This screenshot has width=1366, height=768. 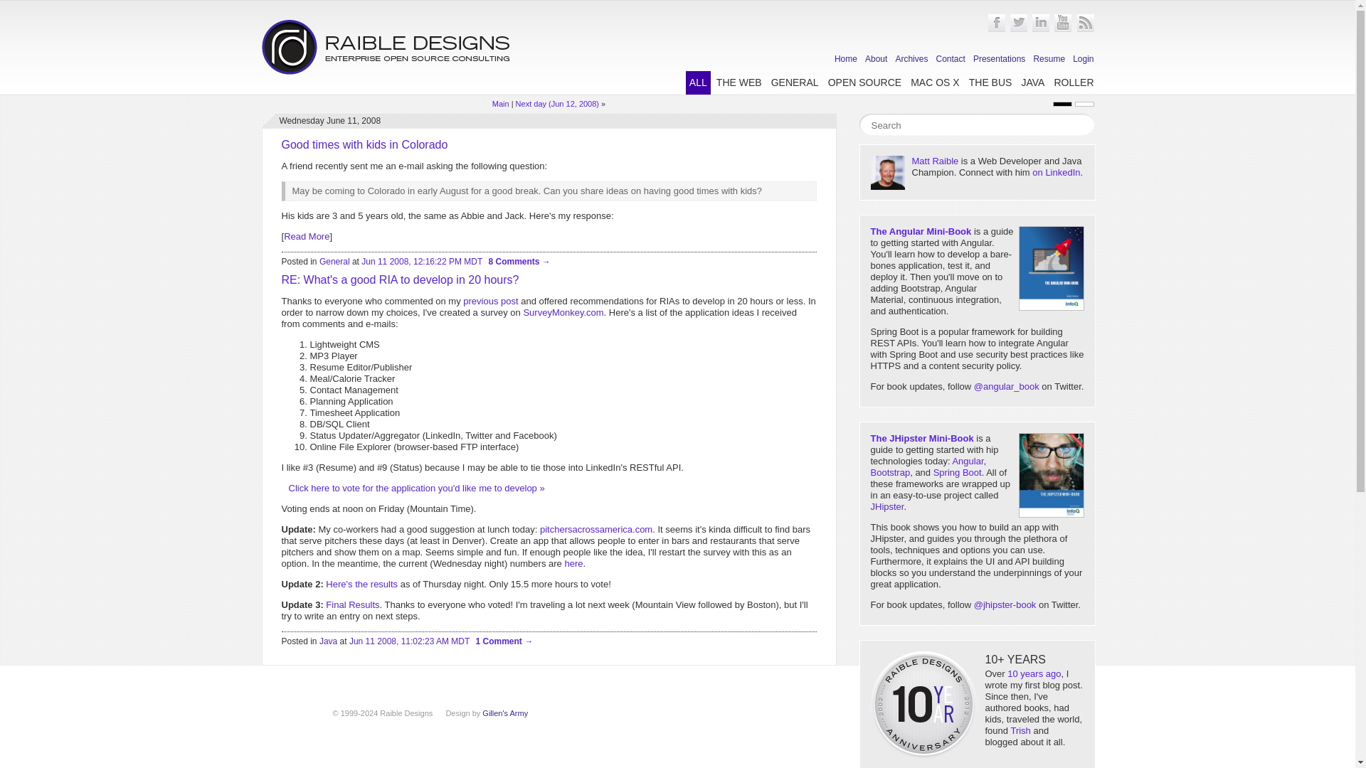 I want to click on JHipster, so click(x=888, y=506).